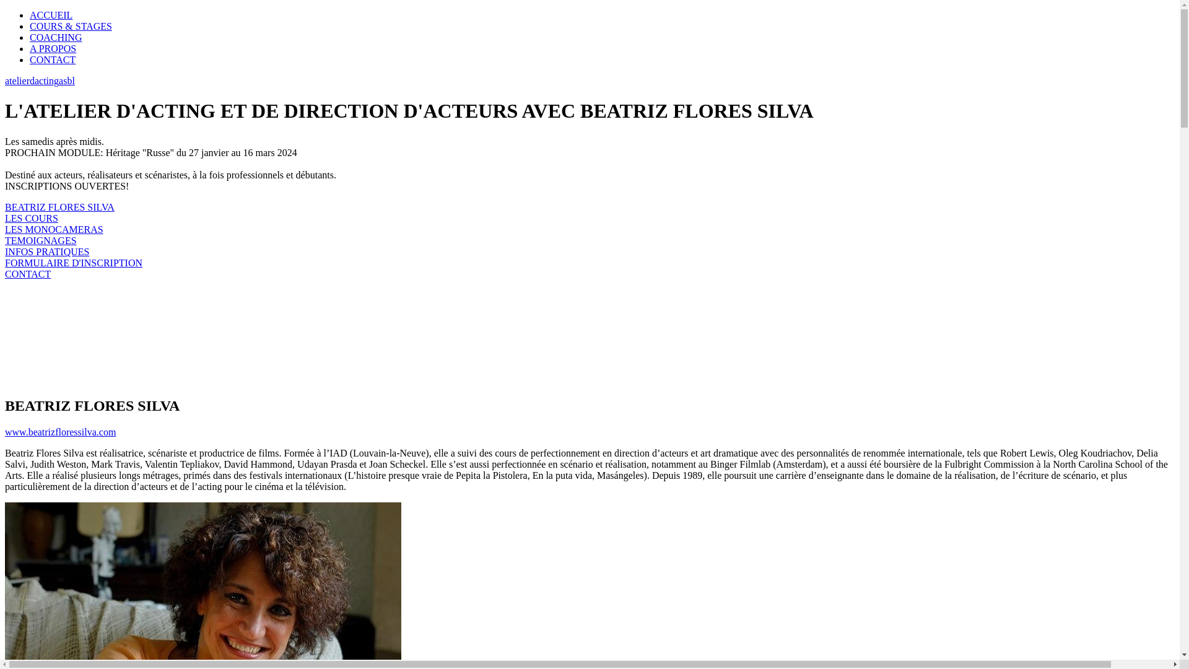 The image size is (1189, 669). Describe the element at coordinates (40, 81) in the screenshot. I see `atelierdactingasbl` at that location.